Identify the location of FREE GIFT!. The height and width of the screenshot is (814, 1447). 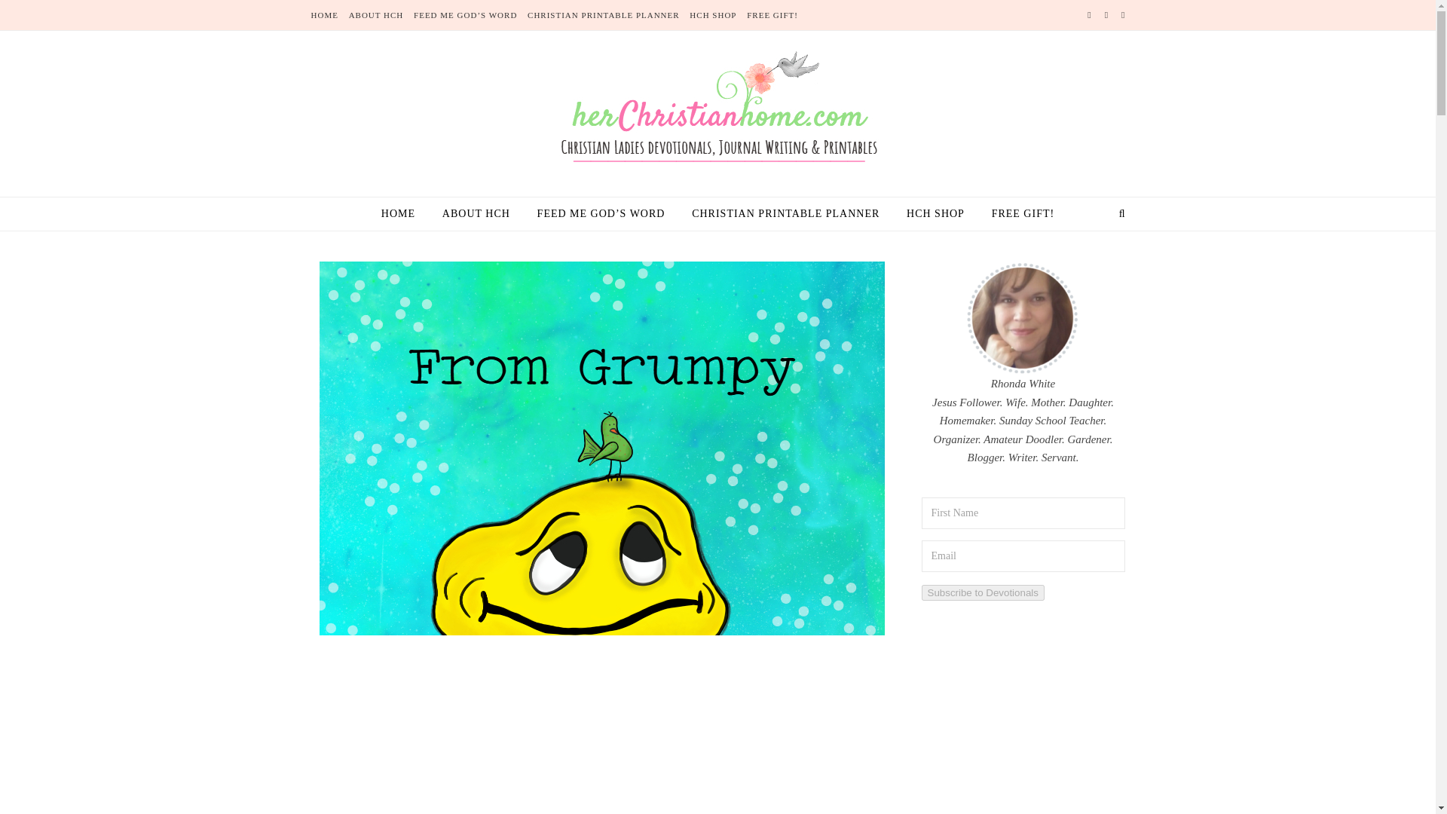
(1017, 214).